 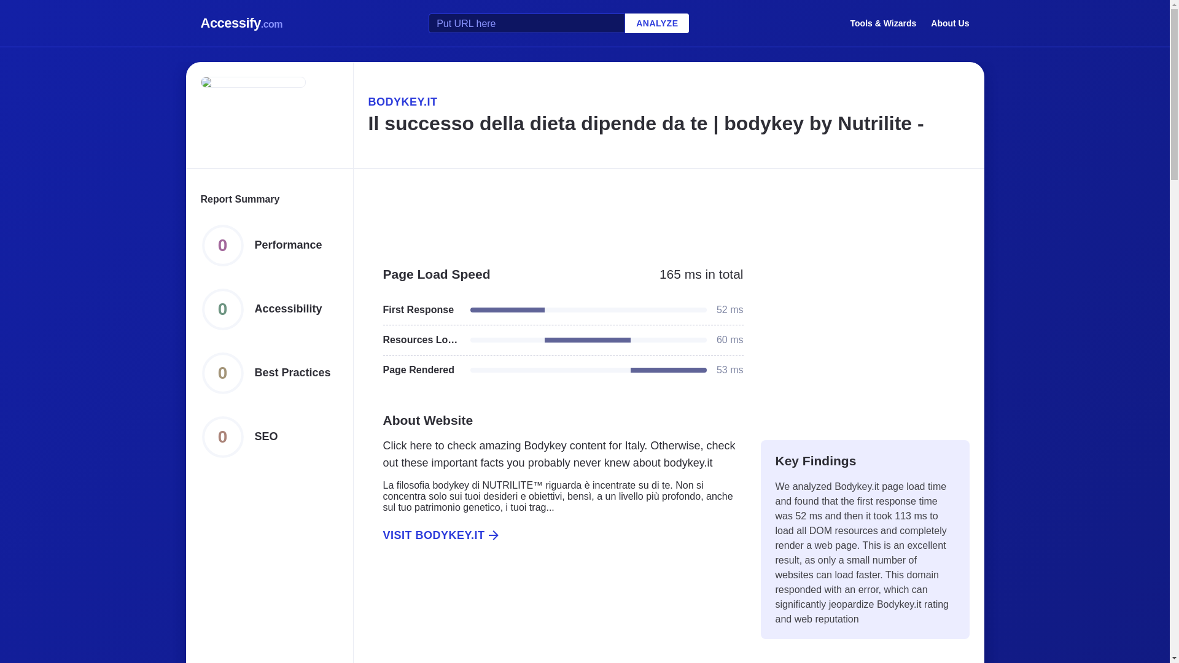 What do you see at coordinates (656, 23) in the screenshot?
I see `ANALYZE` at bounding box center [656, 23].